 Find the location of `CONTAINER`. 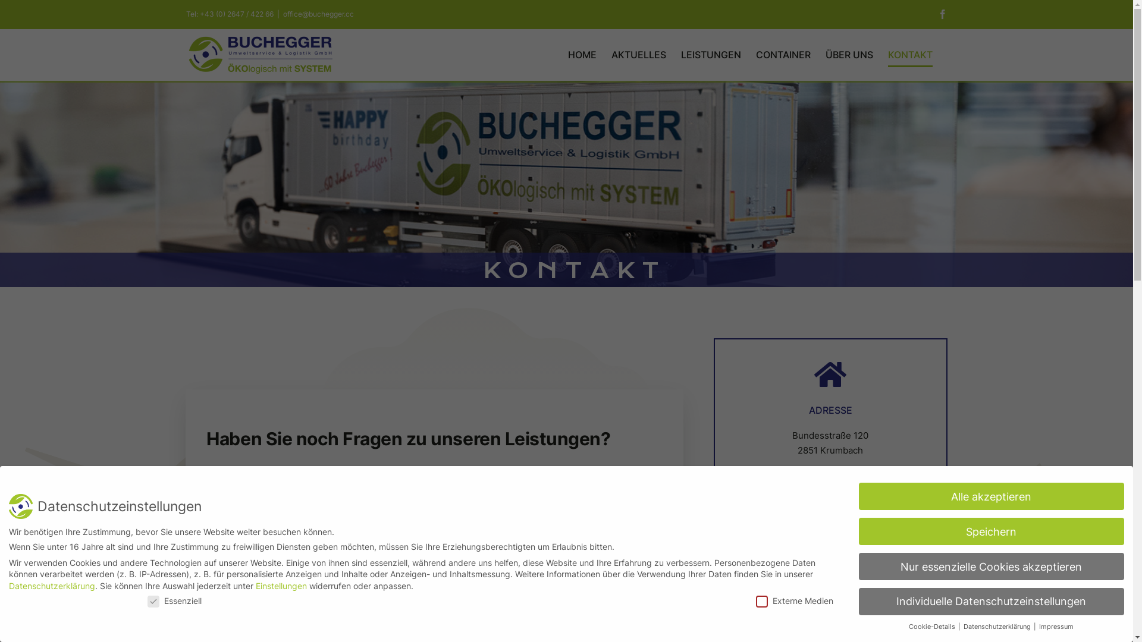

CONTAINER is located at coordinates (783, 55).